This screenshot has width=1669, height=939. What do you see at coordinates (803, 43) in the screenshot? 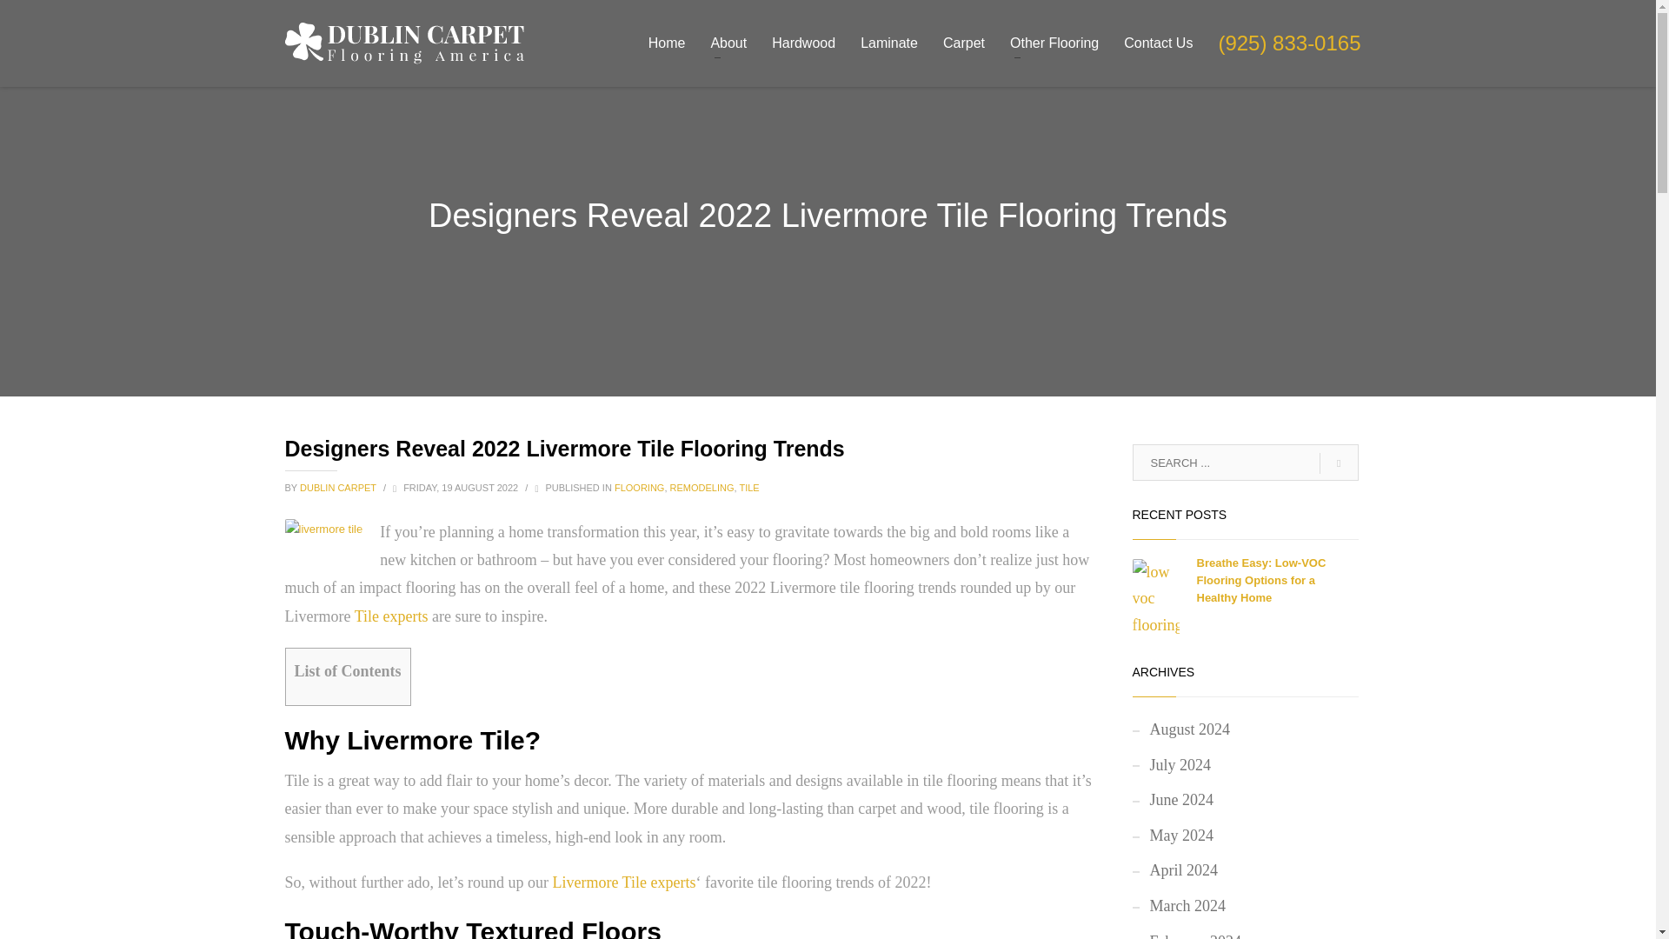
I see `Hardwood` at bounding box center [803, 43].